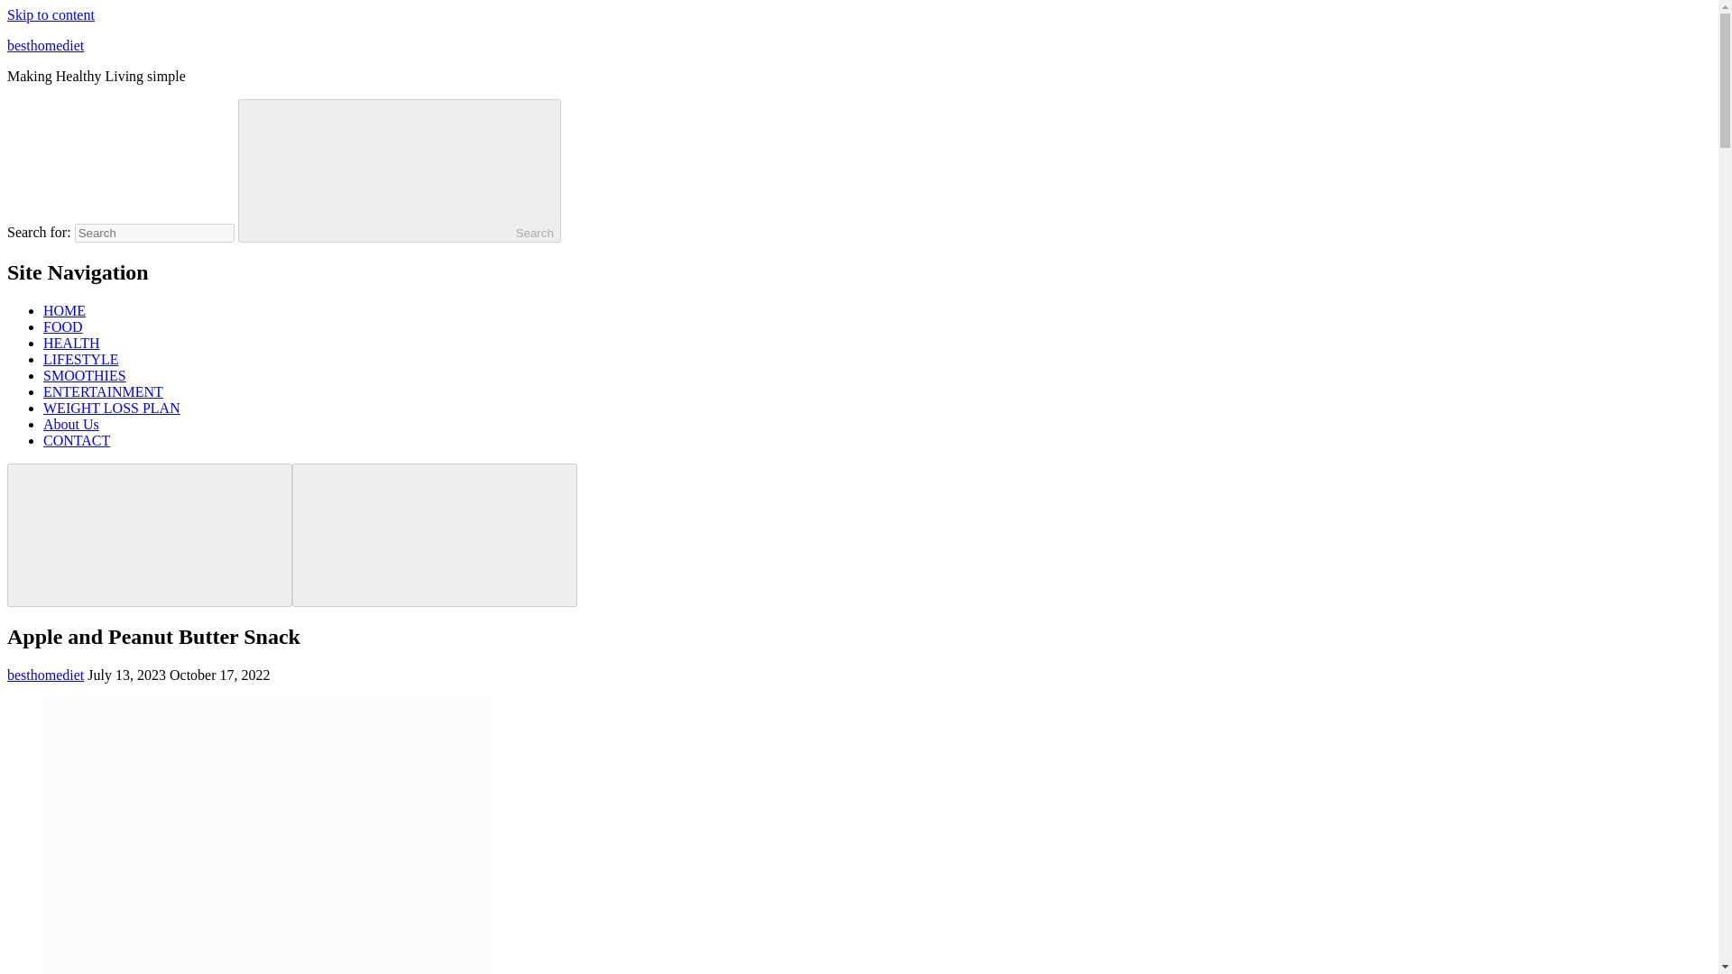 Image resolution: width=1732 pixels, height=974 pixels. I want to click on LIFESTYLE, so click(81, 359).